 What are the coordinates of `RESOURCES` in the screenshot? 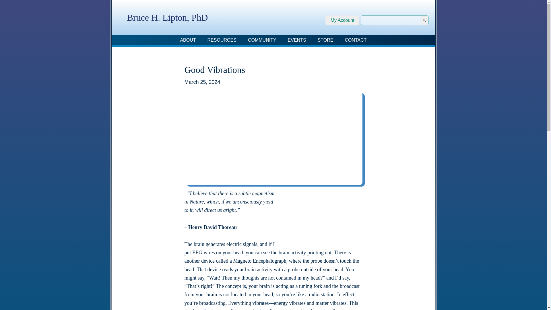 It's located at (222, 40).